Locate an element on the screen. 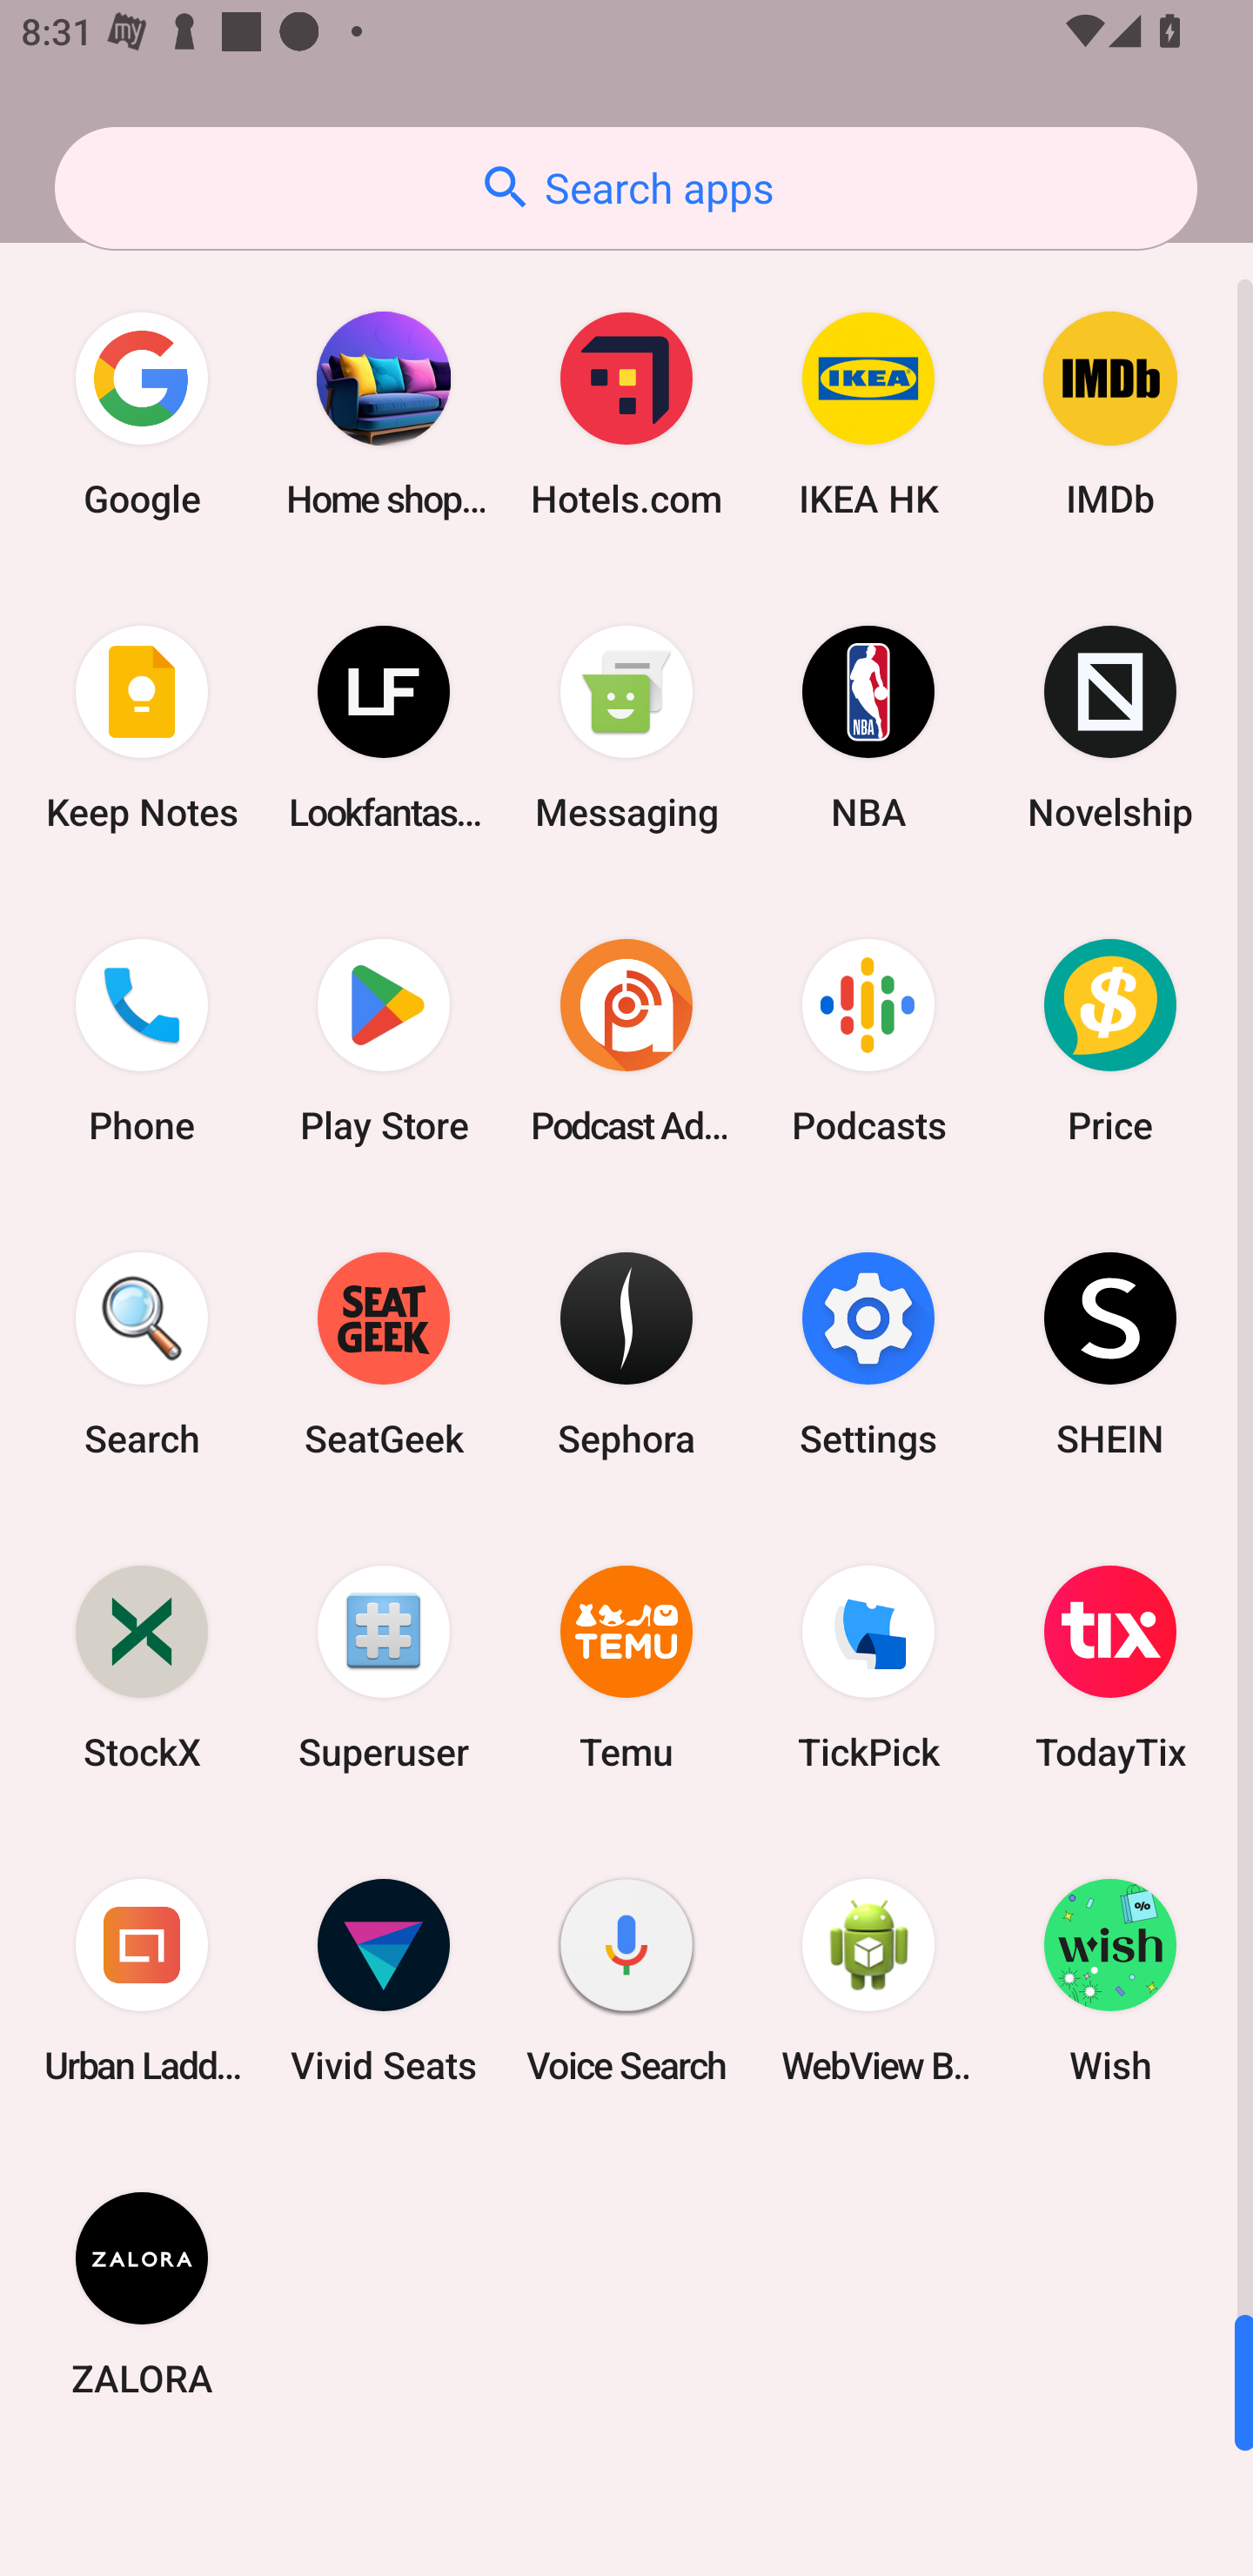 The width and height of the screenshot is (1253, 2576). Lookfantastic is located at coordinates (384, 728).